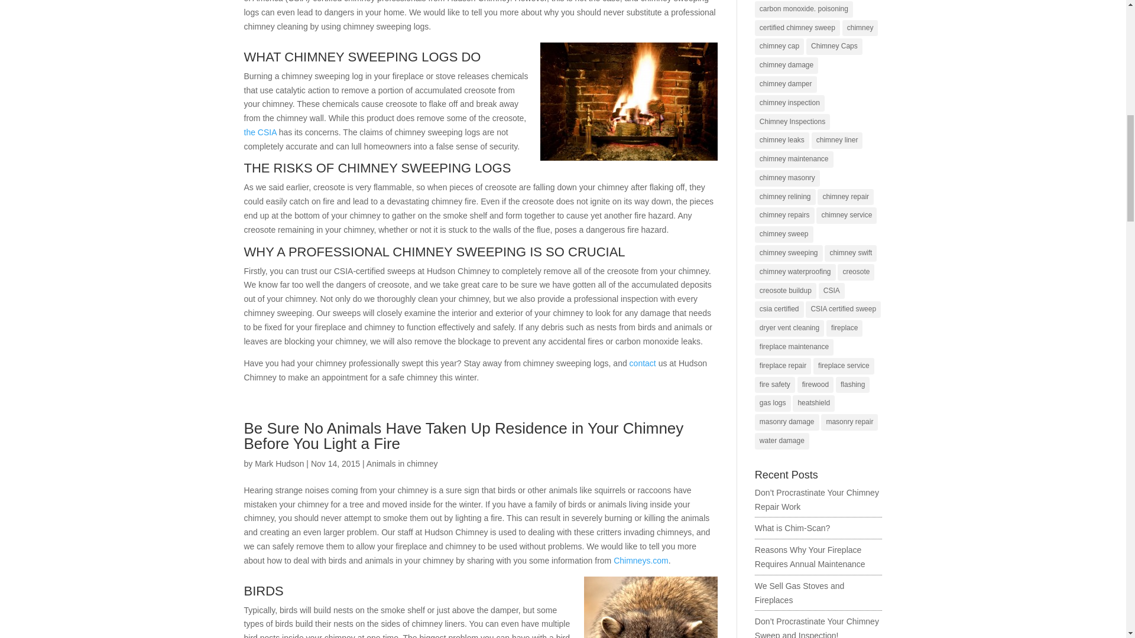 The image size is (1135, 638). I want to click on Animals in chimney, so click(402, 463).